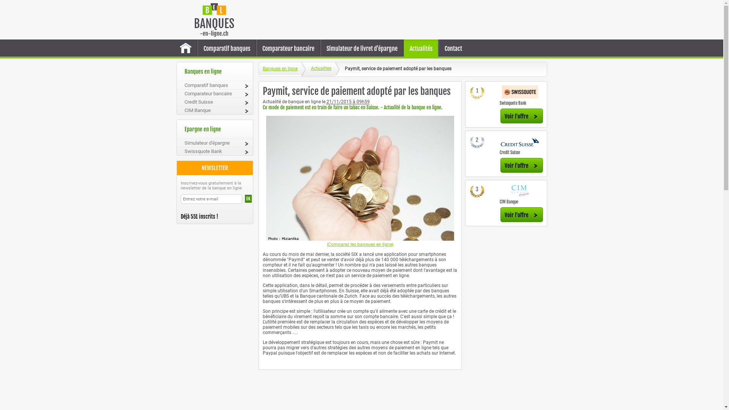  I want to click on Voir l'offre, so click(522, 116).